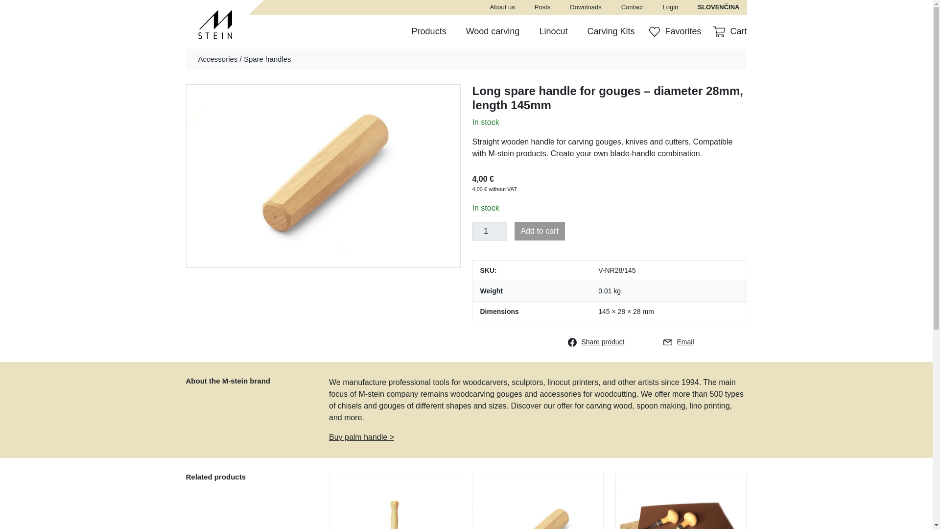 The height and width of the screenshot is (529, 940). I want to click on Carving Kits, so click(610, 31).